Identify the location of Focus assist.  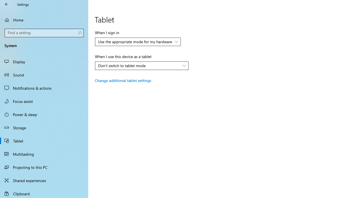
(44, 101).